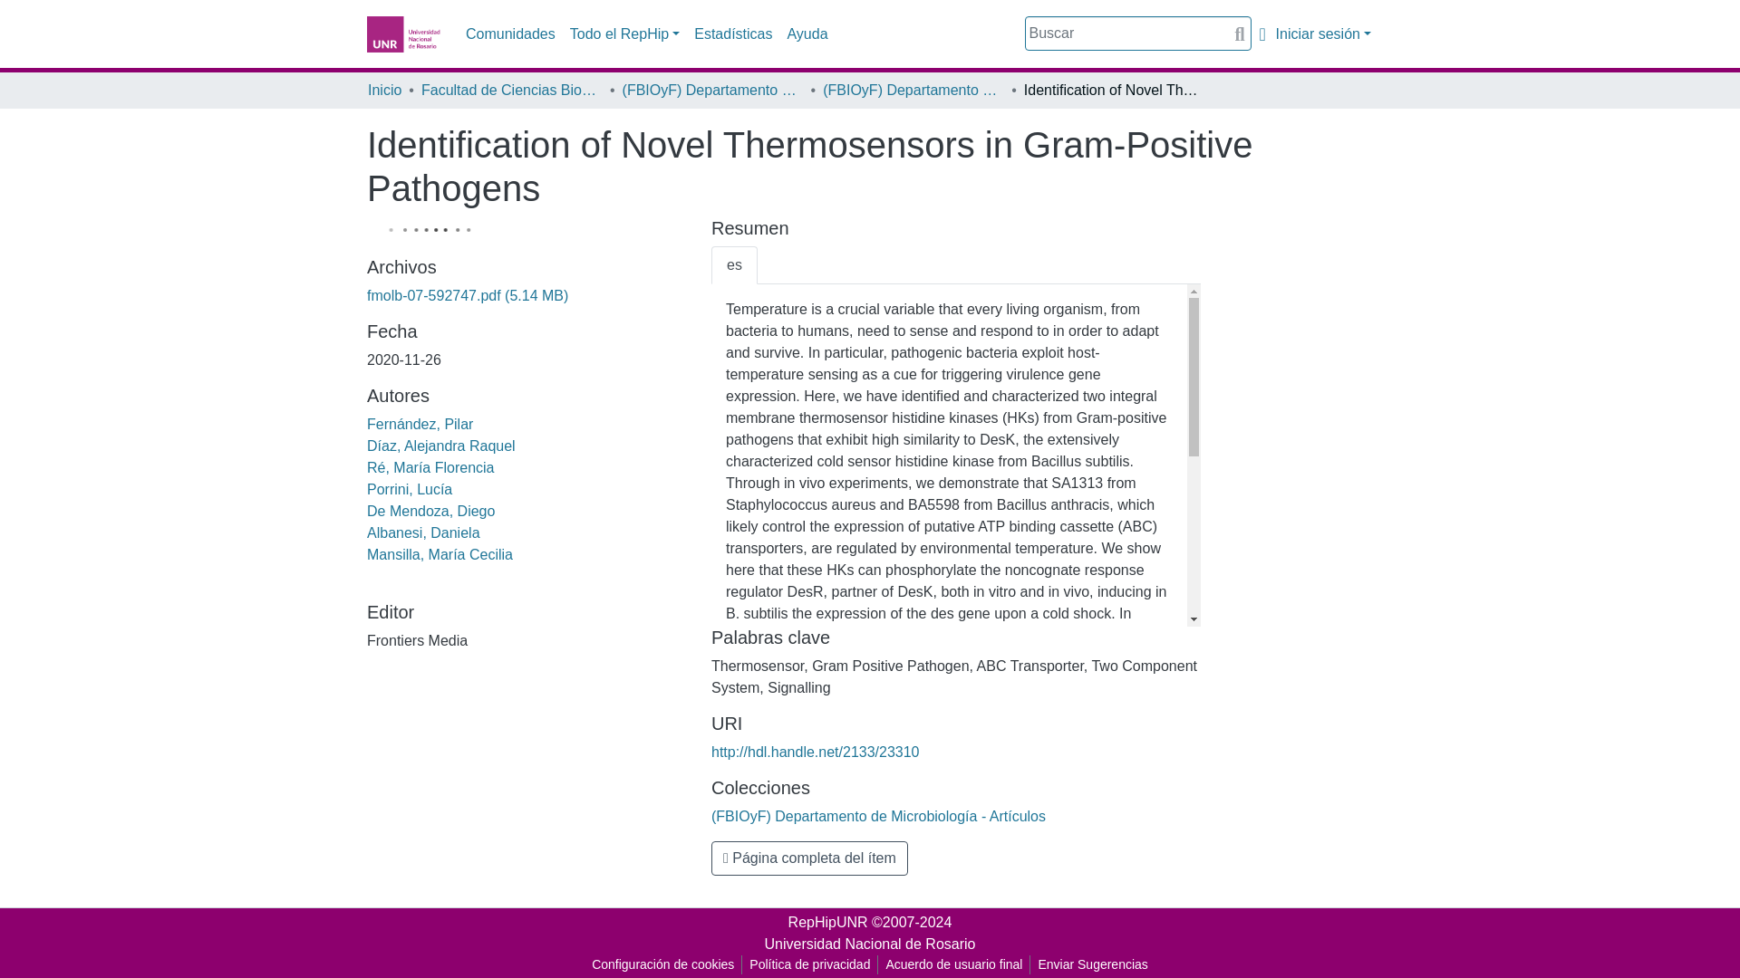  I want to click on Todo el RepHip, so click(624, 34).